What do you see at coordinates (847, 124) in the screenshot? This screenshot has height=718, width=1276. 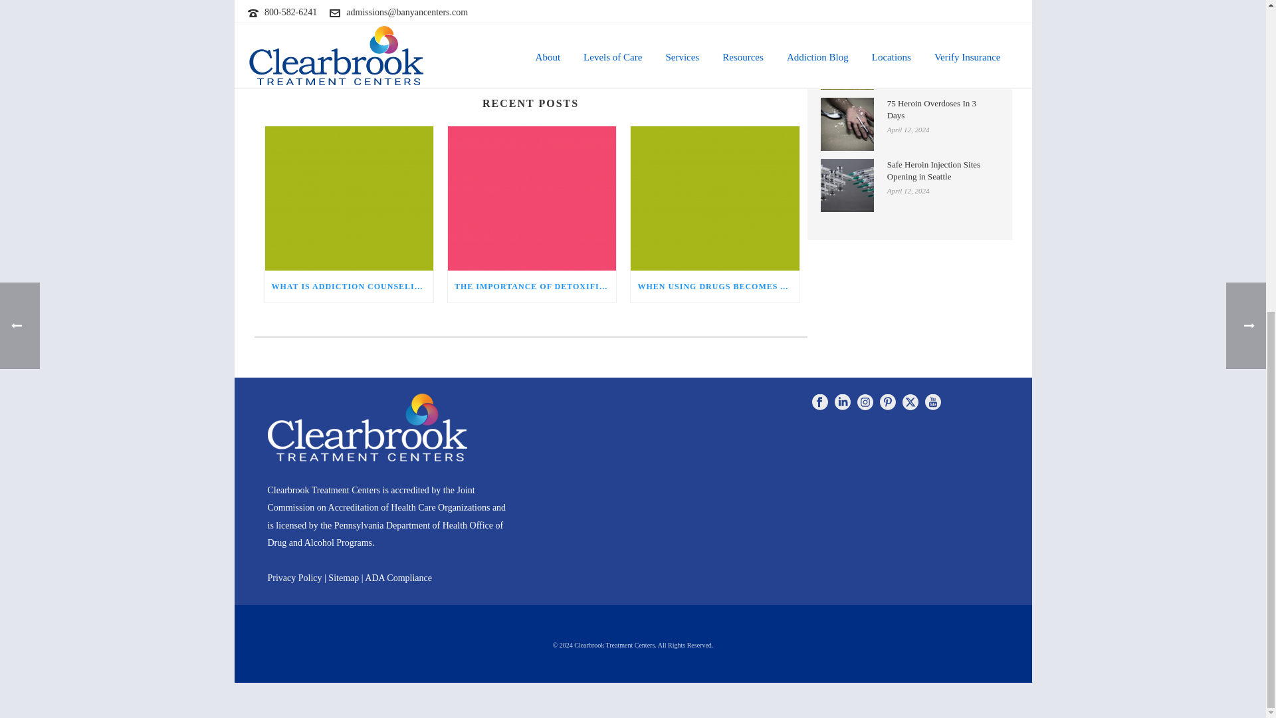 I see `75 Heroin Overdoses In 3 Days` at bounding box center [847, 124].